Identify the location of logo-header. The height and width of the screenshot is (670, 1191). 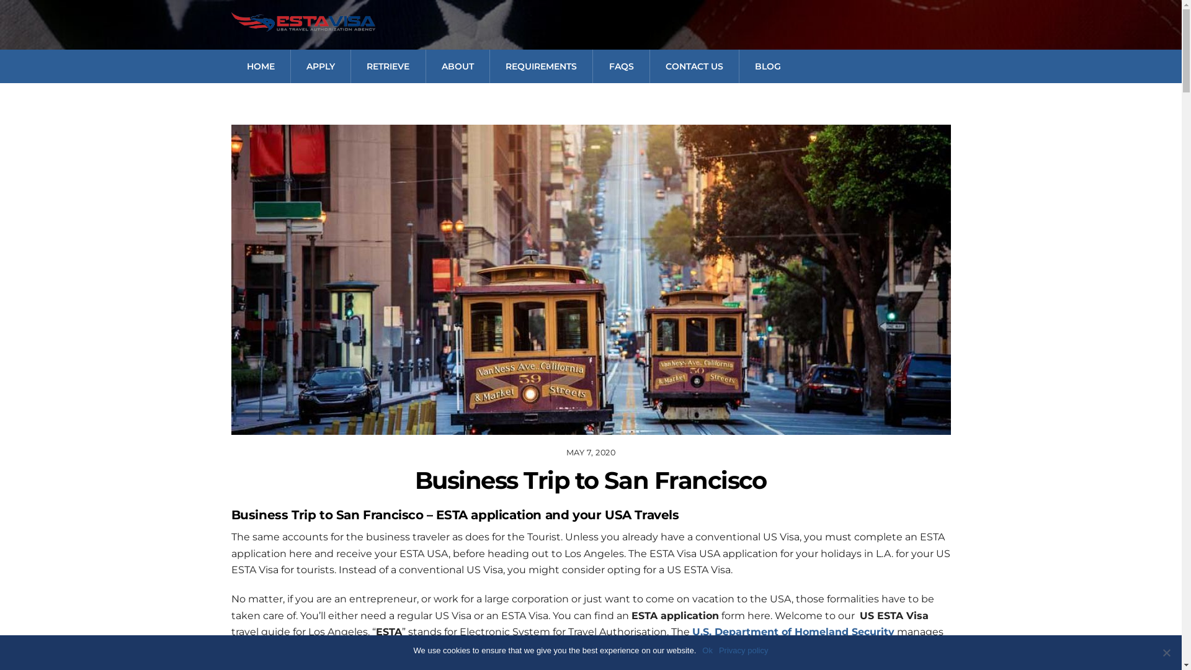
(303, 22).